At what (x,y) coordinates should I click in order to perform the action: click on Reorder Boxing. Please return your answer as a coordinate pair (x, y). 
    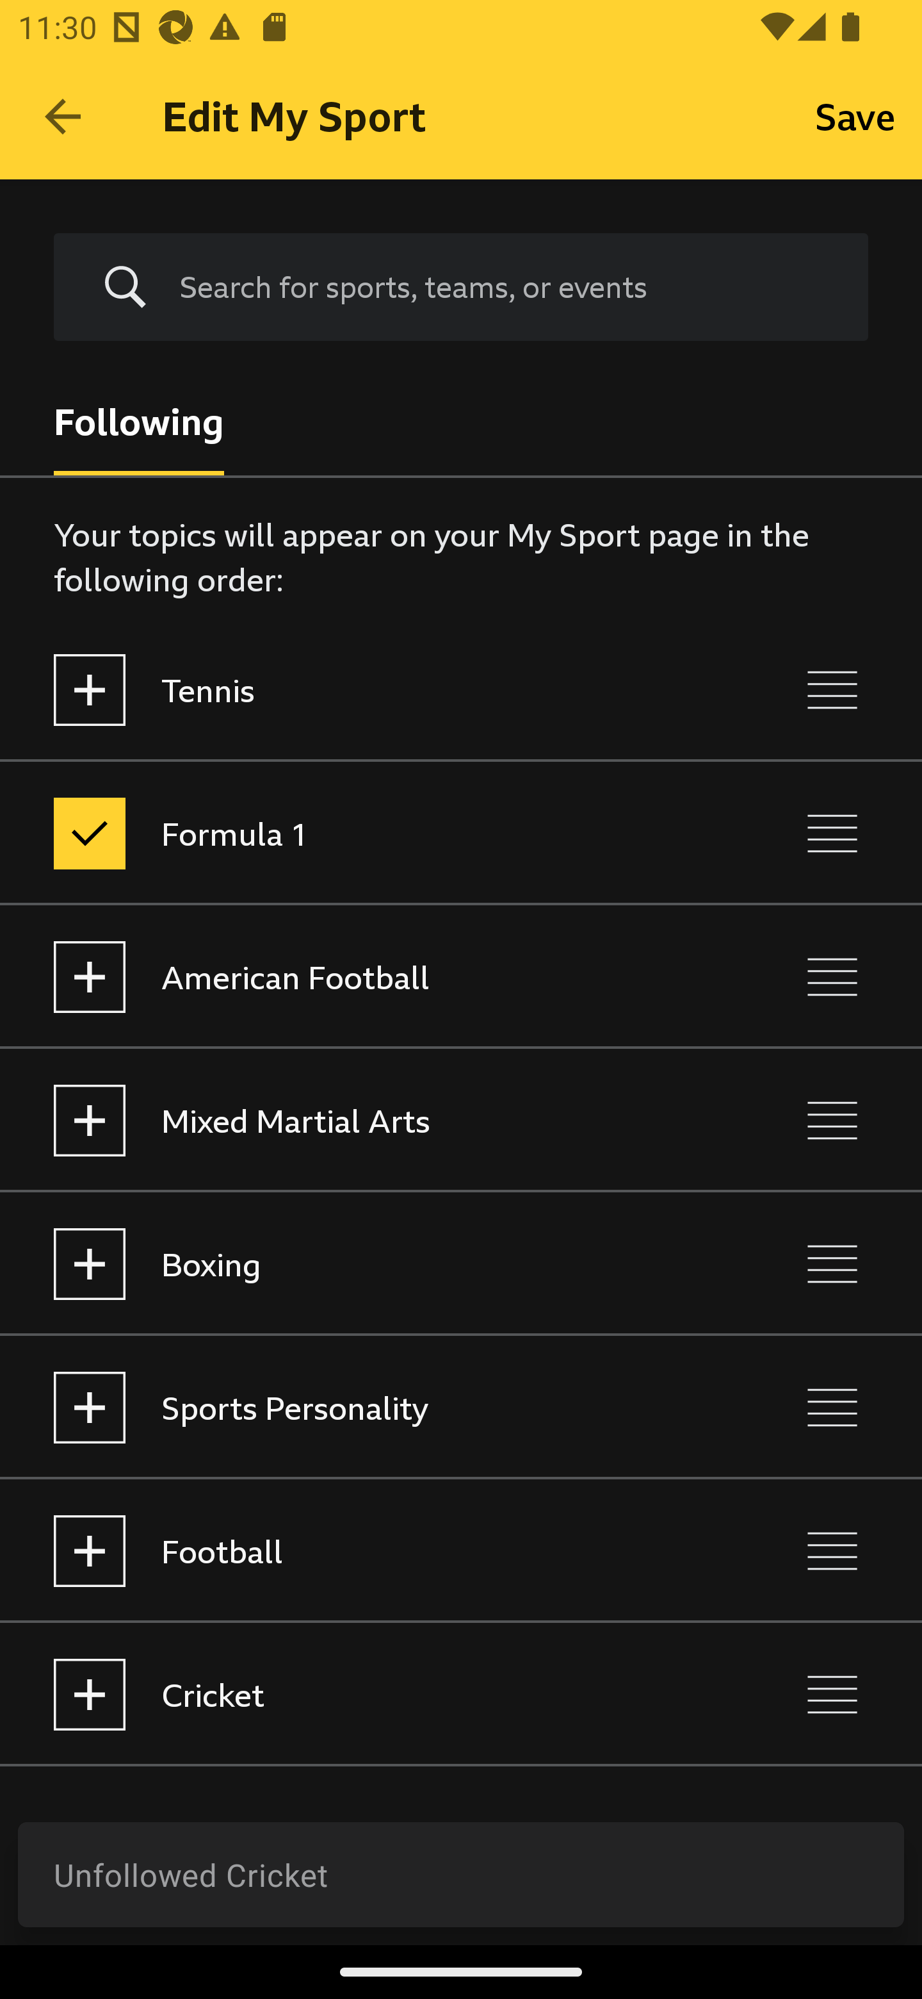
    Looking at the image, I should click on (832, 1263).